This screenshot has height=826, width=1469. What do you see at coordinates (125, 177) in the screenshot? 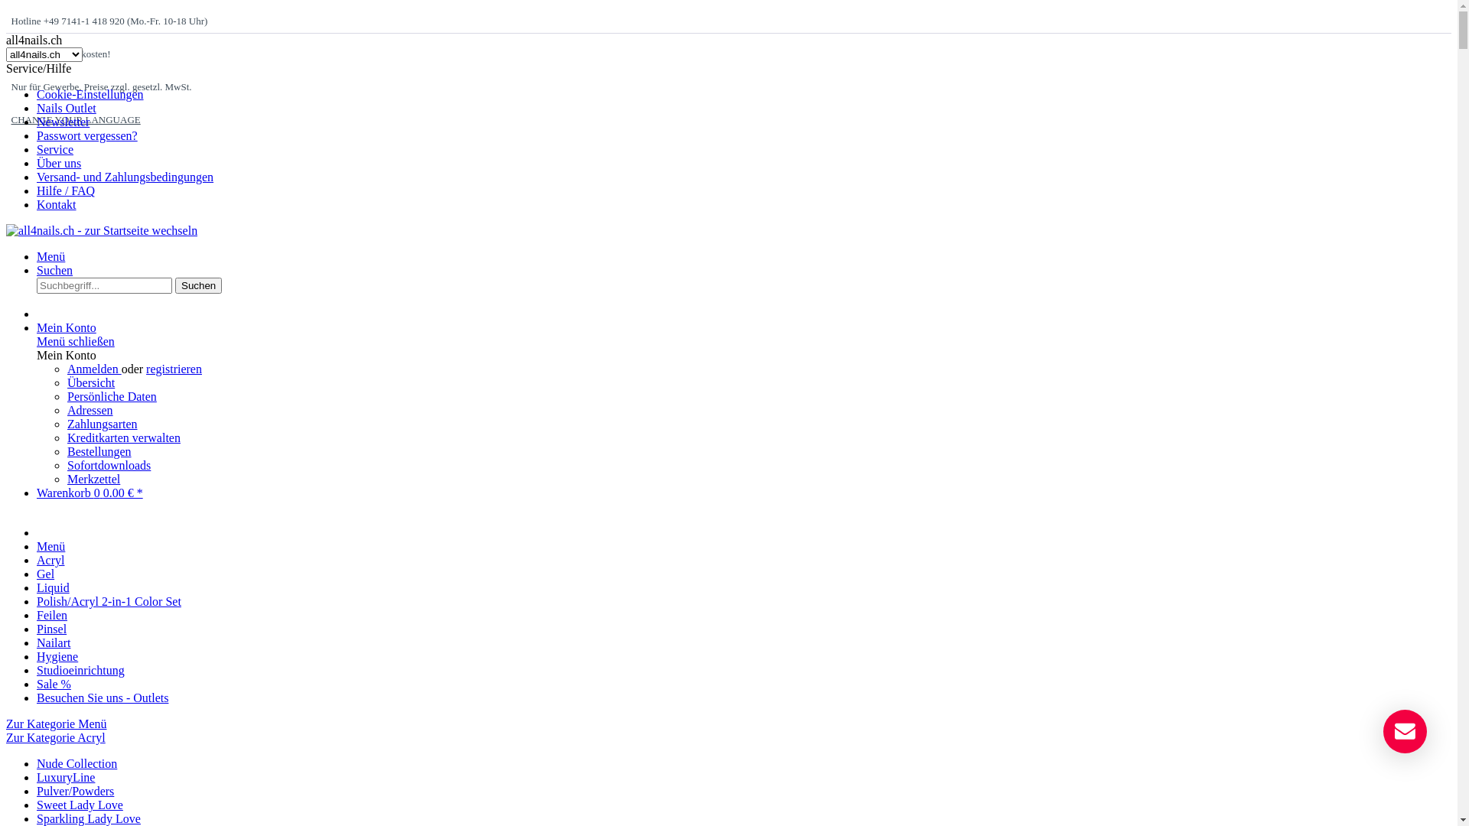
I see `Versand- und Zahlungsbedingungen` at bounding box center [125, 177].